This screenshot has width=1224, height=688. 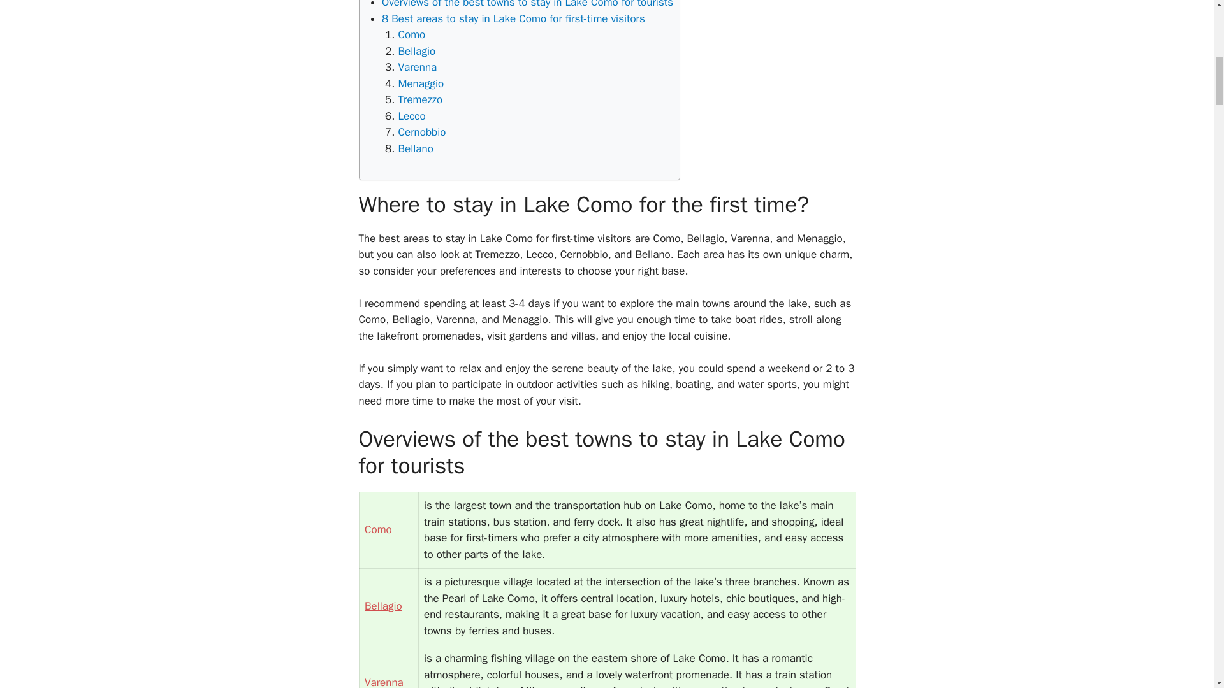 I want to click on Lecco, so click(x=411, y=116).